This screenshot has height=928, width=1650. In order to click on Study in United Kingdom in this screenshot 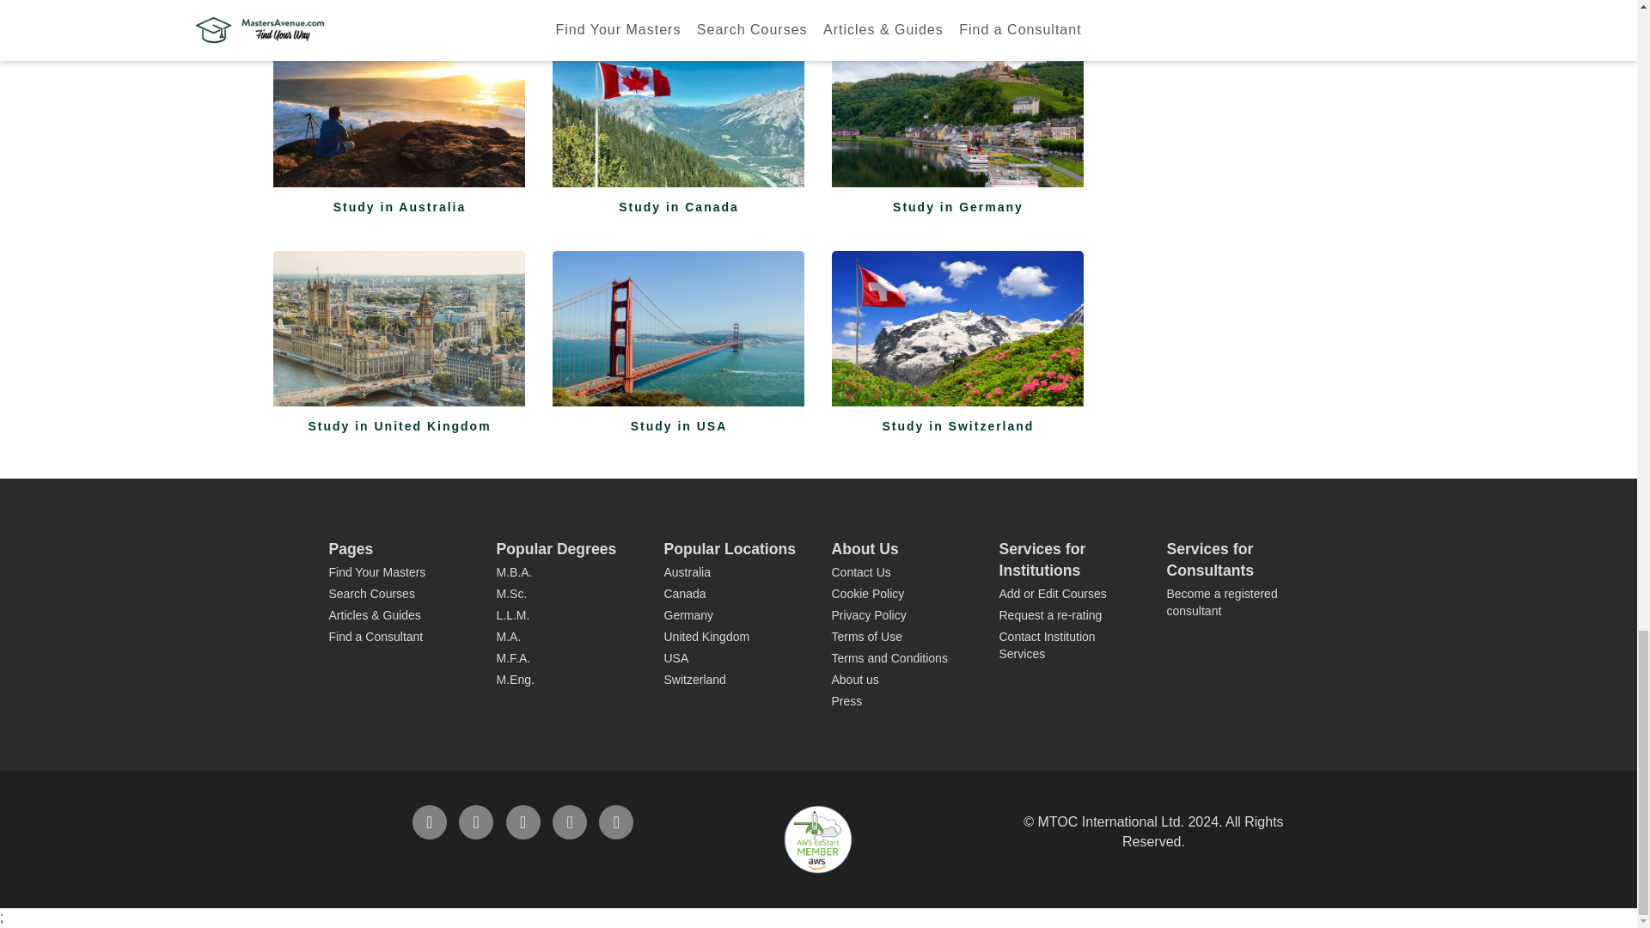, I will do `click(400, 334)`.